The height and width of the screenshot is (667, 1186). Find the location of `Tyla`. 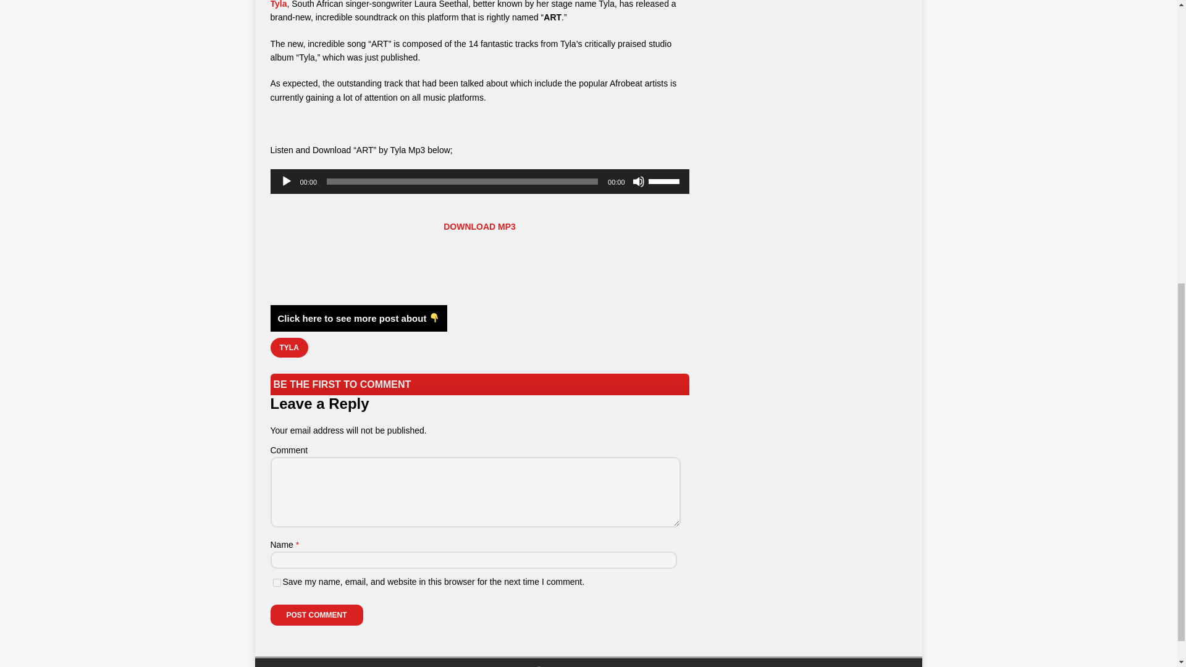

Tyla is located at coordinates (278, 4).